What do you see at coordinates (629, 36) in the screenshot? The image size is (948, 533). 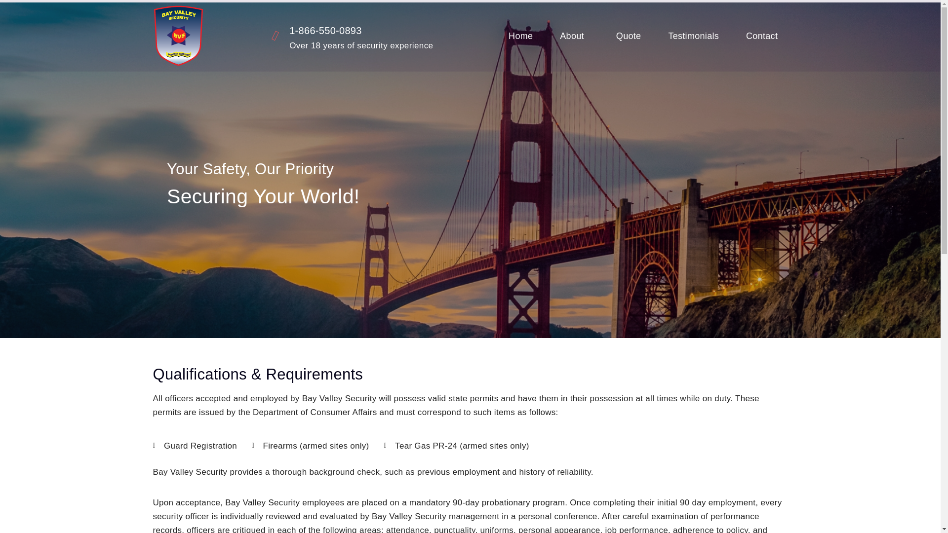 I see `Quote` at bounding box center [629, 36].